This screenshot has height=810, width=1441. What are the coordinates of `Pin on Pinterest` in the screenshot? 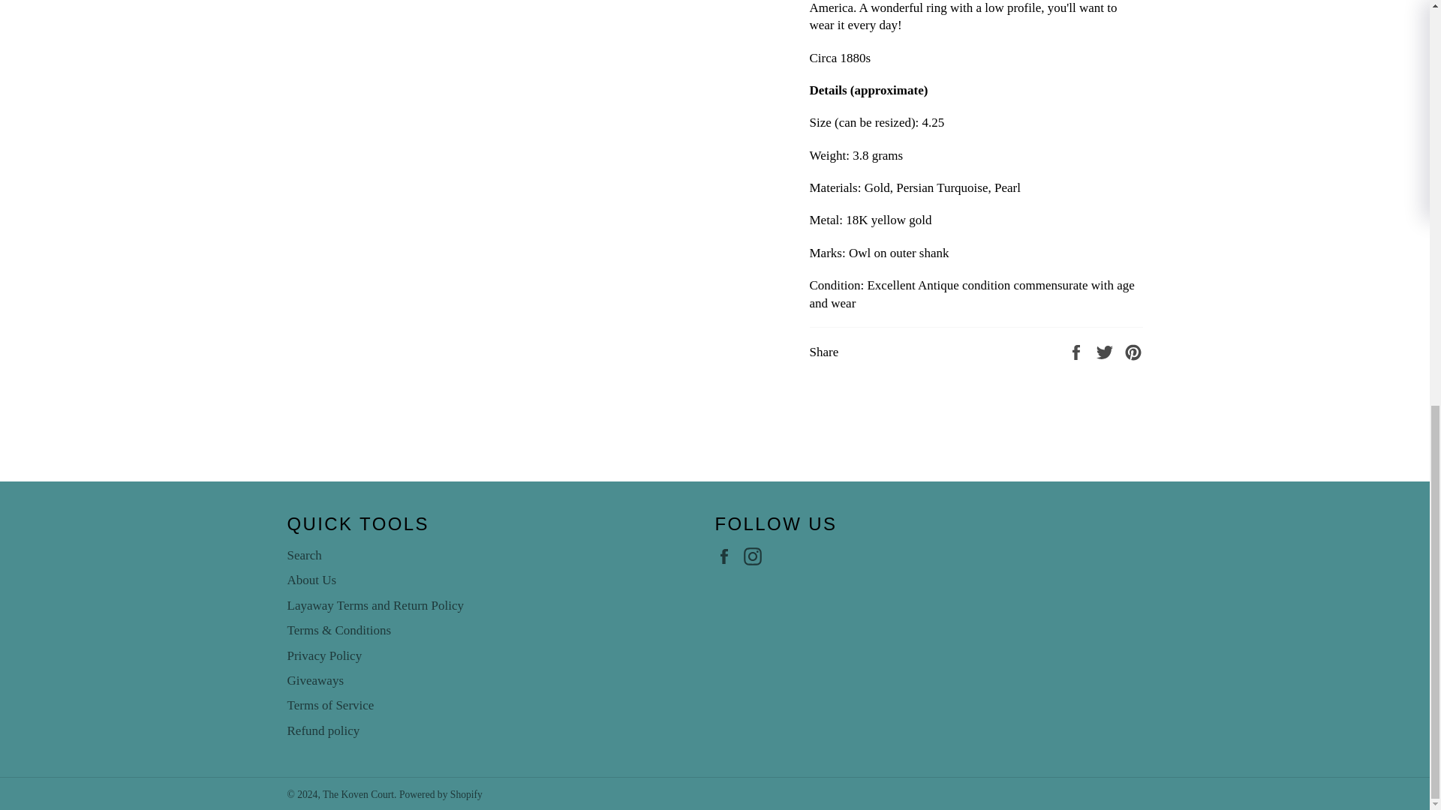 It's located at (1133, 351).